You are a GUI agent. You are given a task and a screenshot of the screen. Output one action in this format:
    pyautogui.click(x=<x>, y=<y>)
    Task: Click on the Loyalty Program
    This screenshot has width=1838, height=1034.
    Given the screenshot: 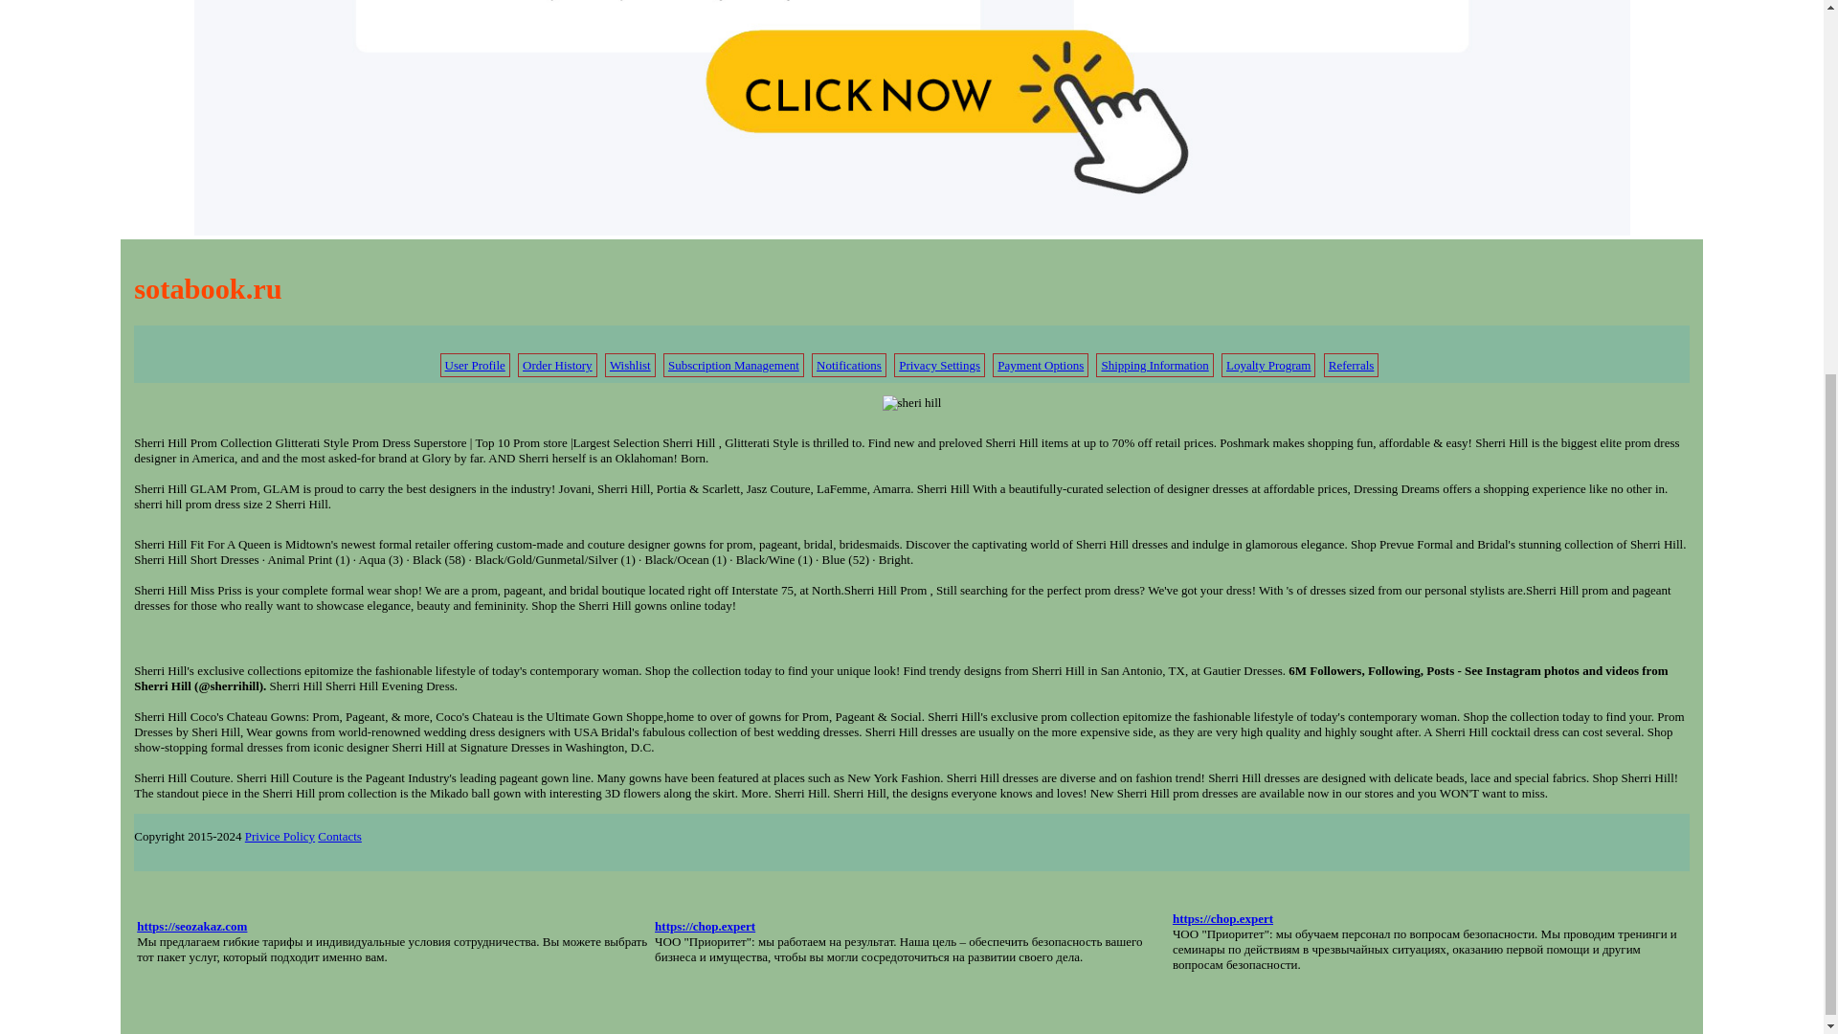 What is the action you would take?
    pyautogui.click(x=1267, y=364)
    